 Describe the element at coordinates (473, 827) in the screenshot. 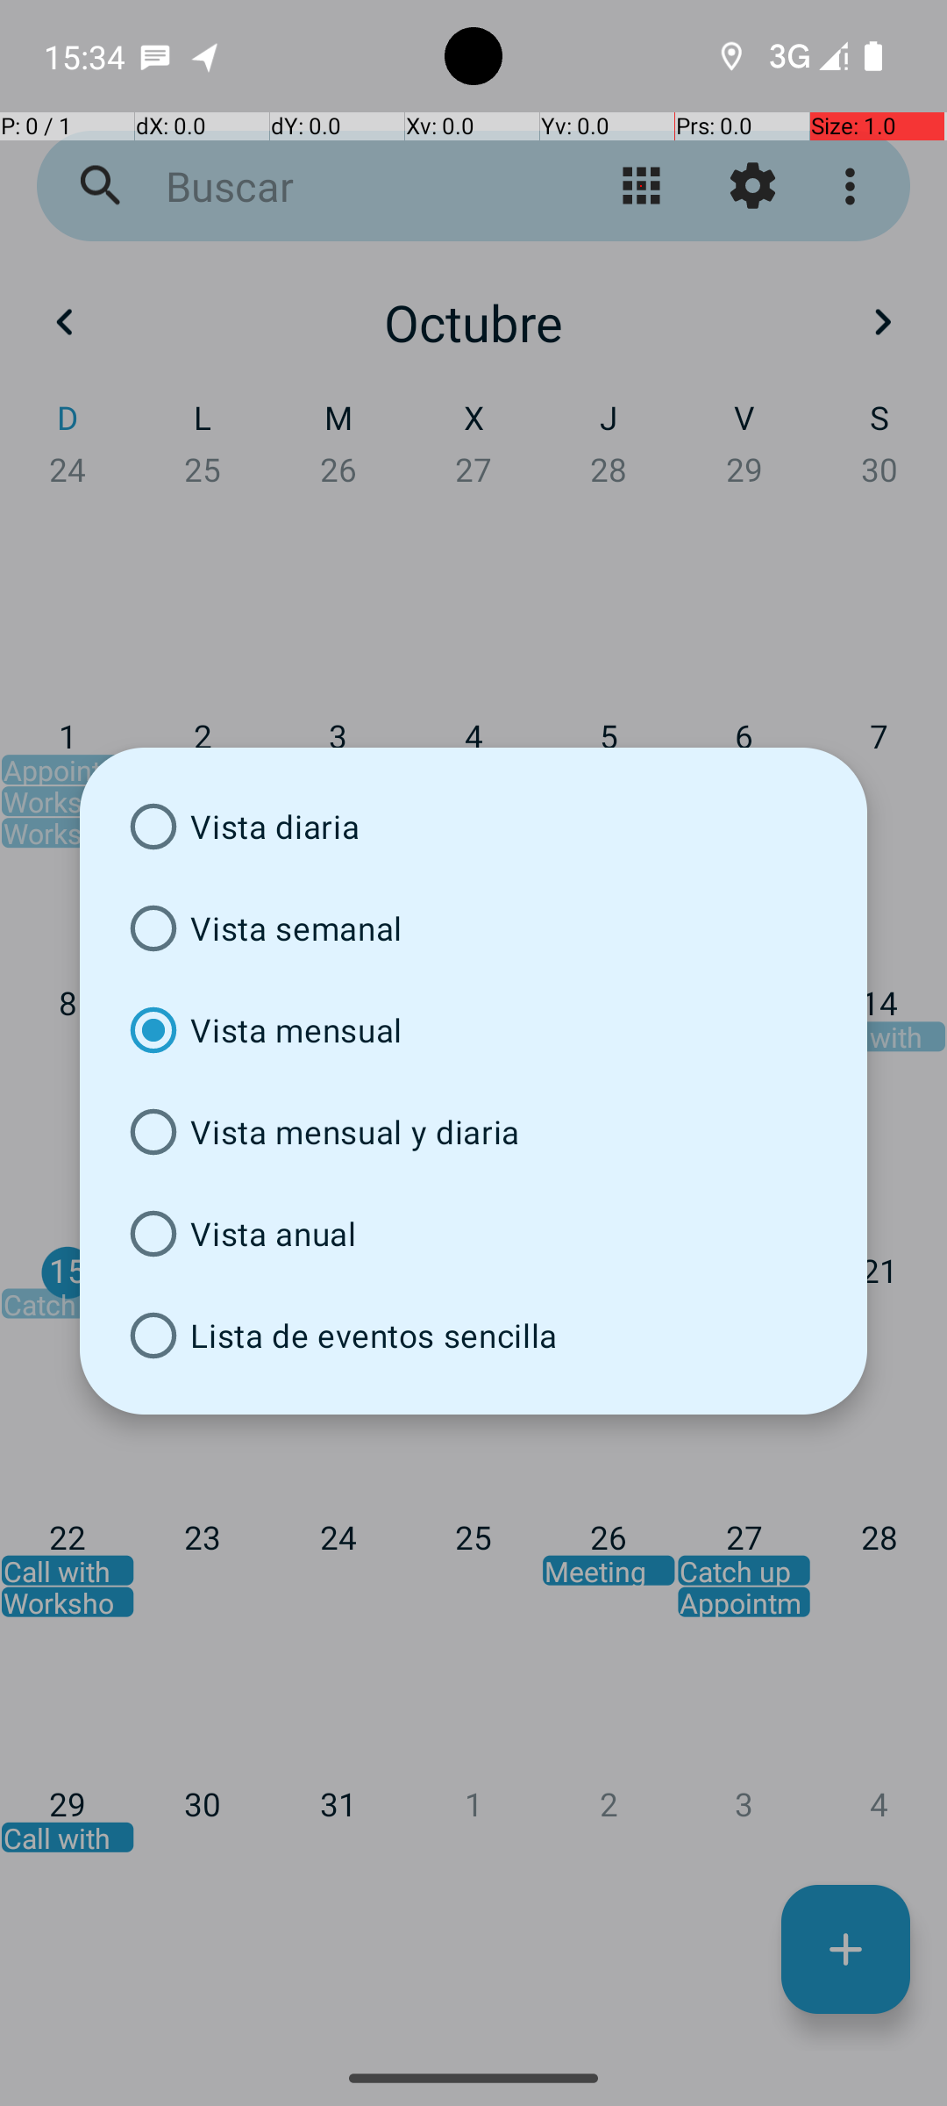

I see `Vista diaria` at that location.